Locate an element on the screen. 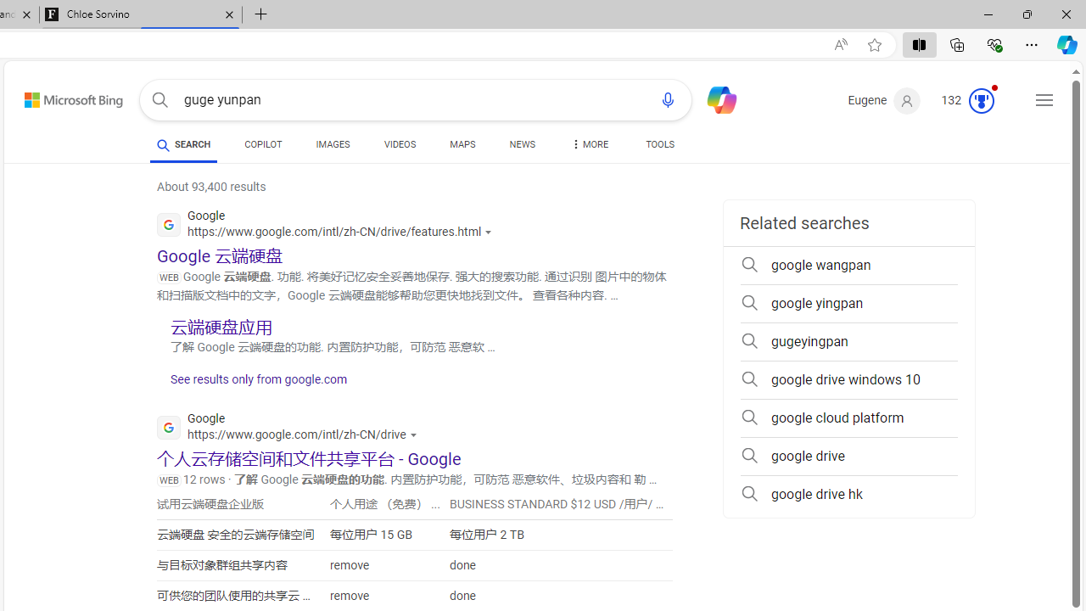 Image resolution: width=1086 pixels, height=611 pixels. gugeyingpan is located at coordinates (848, 341).